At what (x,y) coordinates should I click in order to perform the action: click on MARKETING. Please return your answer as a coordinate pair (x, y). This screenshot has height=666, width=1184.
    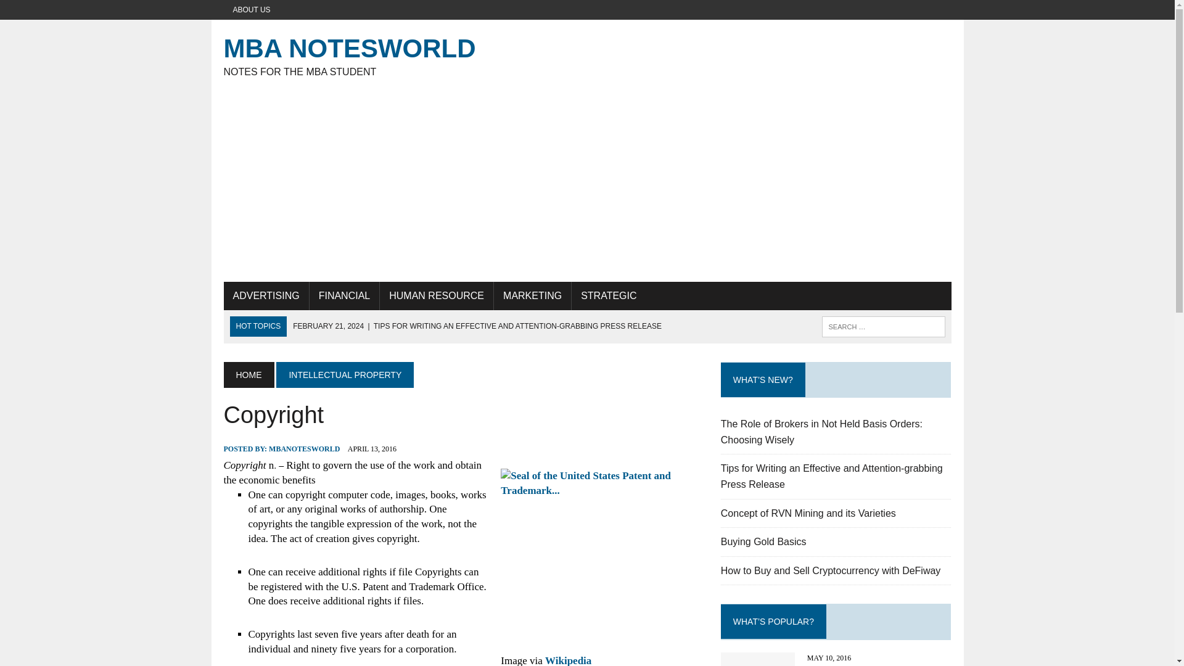
    Looking at the image, I should click on (532, 296).